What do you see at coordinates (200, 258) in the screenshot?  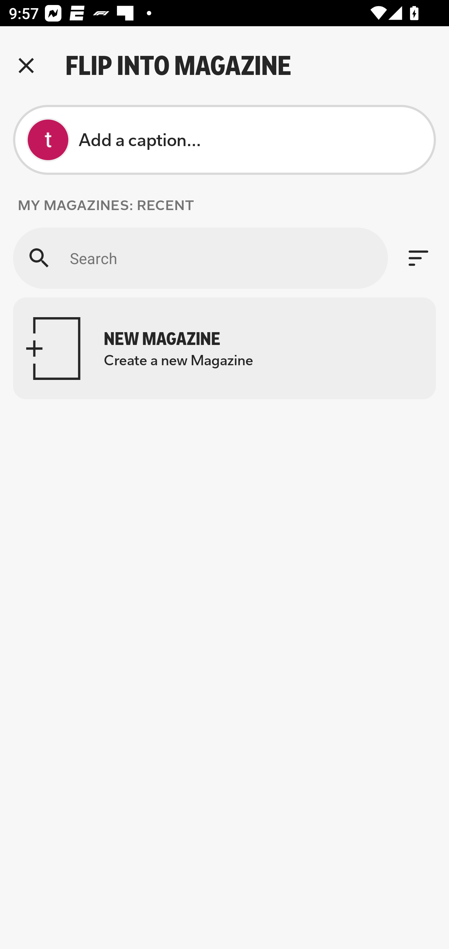 I see `Search` at bounding box center [200, 258].